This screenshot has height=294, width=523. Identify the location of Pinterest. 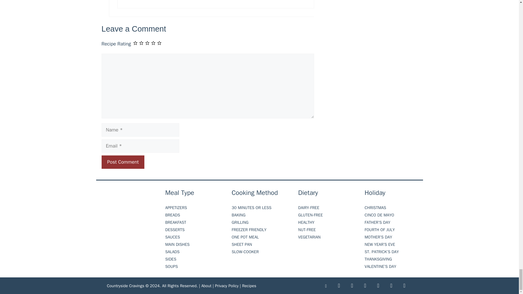
(365, 286).